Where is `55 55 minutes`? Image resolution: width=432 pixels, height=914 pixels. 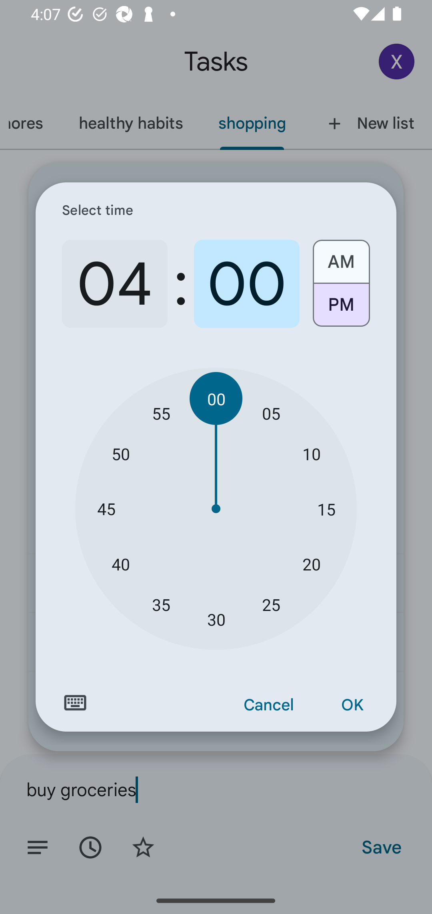 55 55 minutes is located at coordinates (161, 413).